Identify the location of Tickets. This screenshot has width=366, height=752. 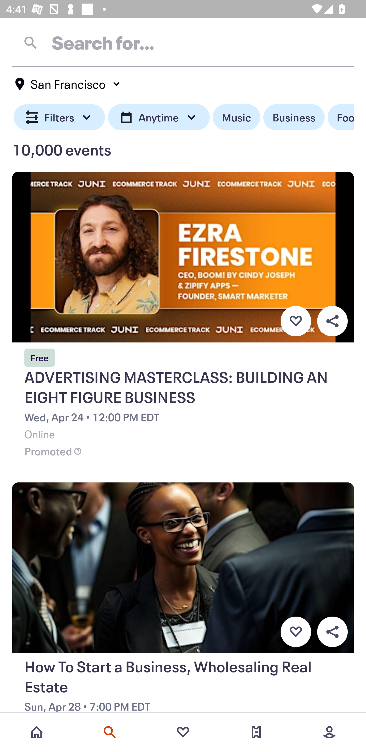
(256, 732).